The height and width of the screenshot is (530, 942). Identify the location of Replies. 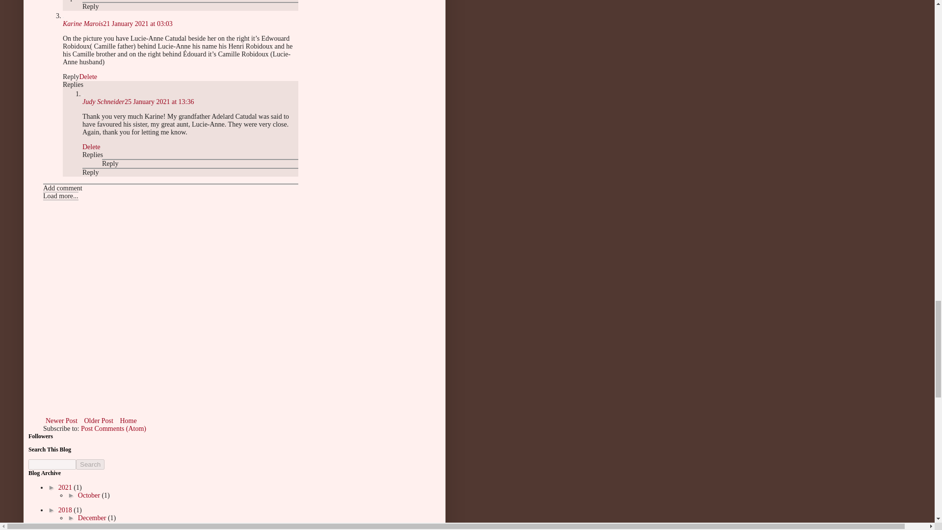
(92, 154).